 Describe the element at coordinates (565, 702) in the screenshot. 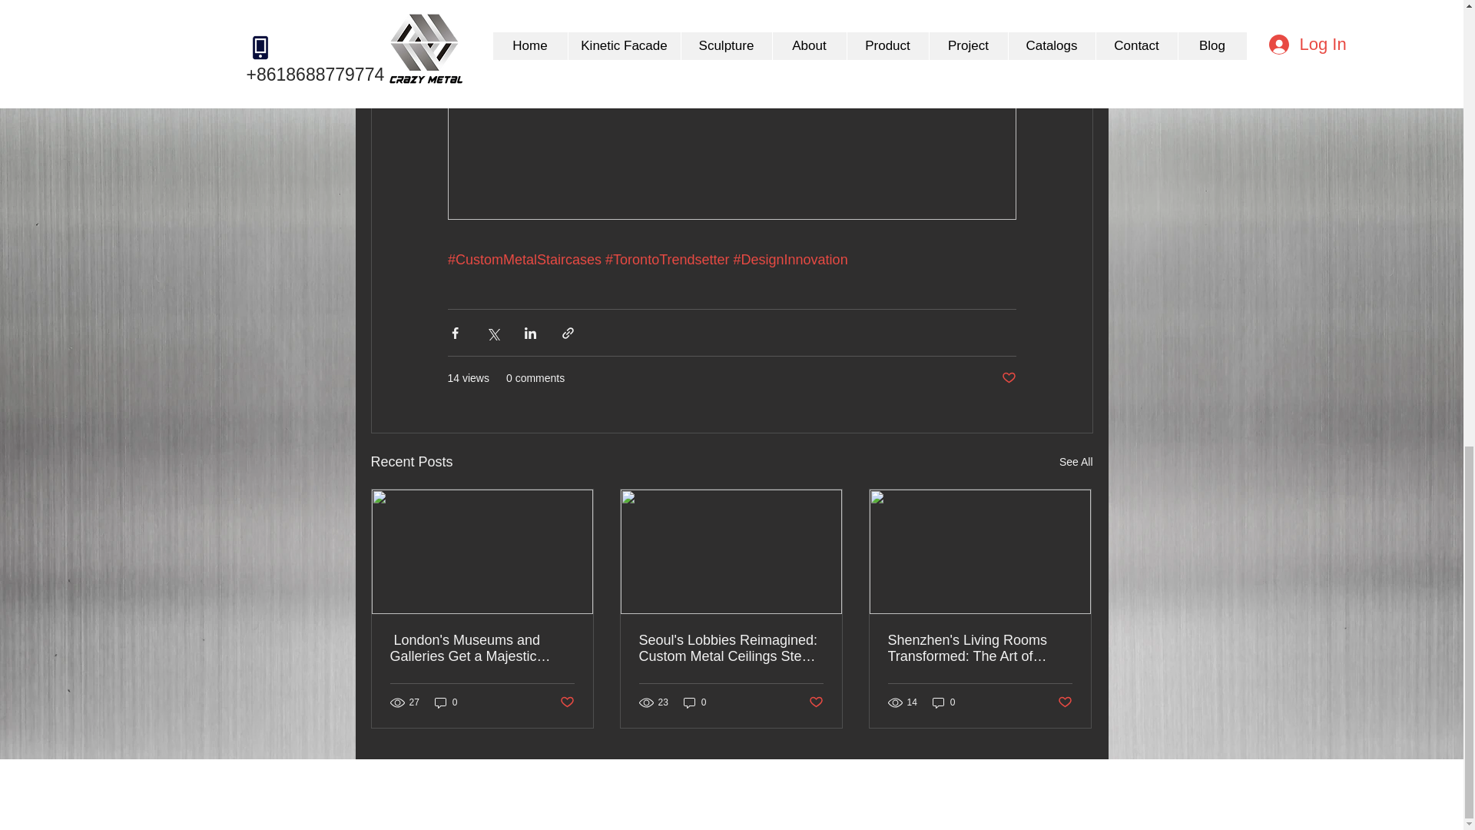

I see `Post not marked as liked` at that location.